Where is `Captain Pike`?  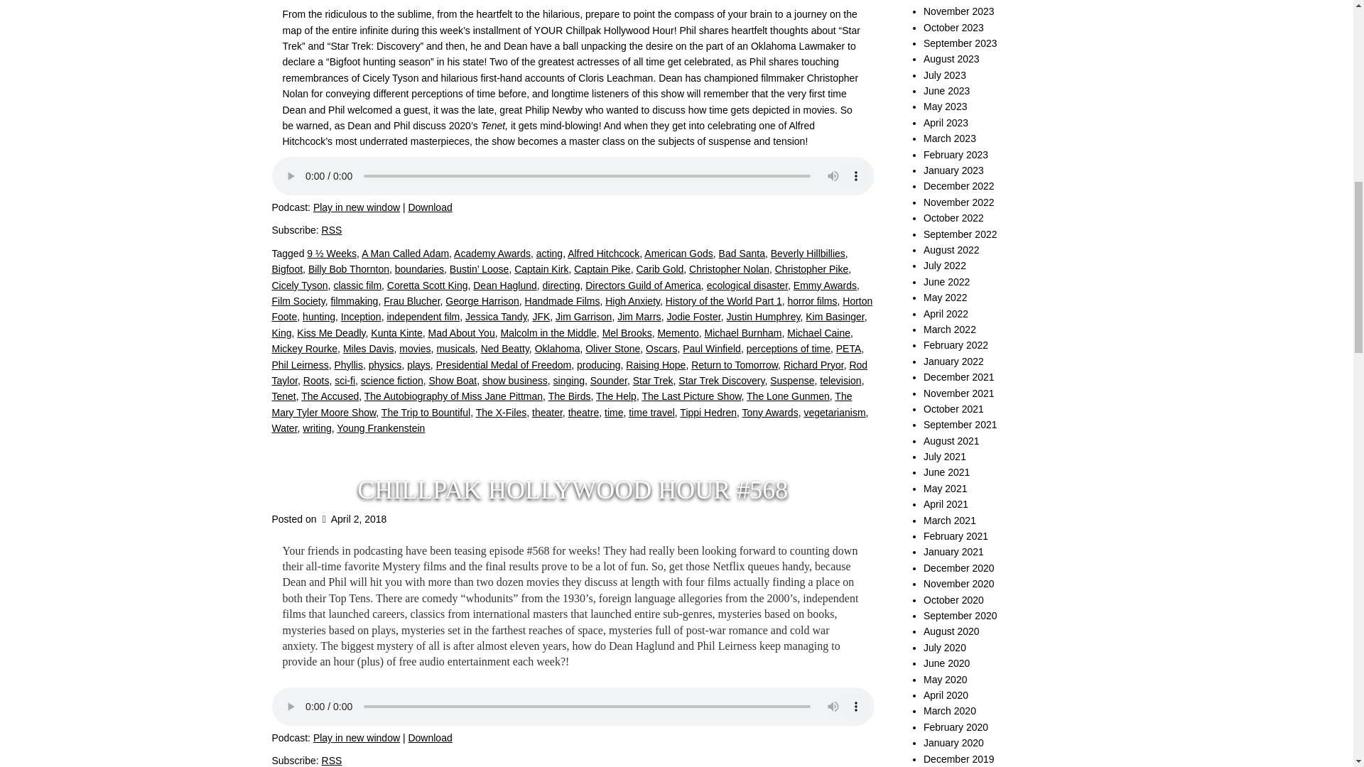
Captain Pike is located at coordinates (602, 268).